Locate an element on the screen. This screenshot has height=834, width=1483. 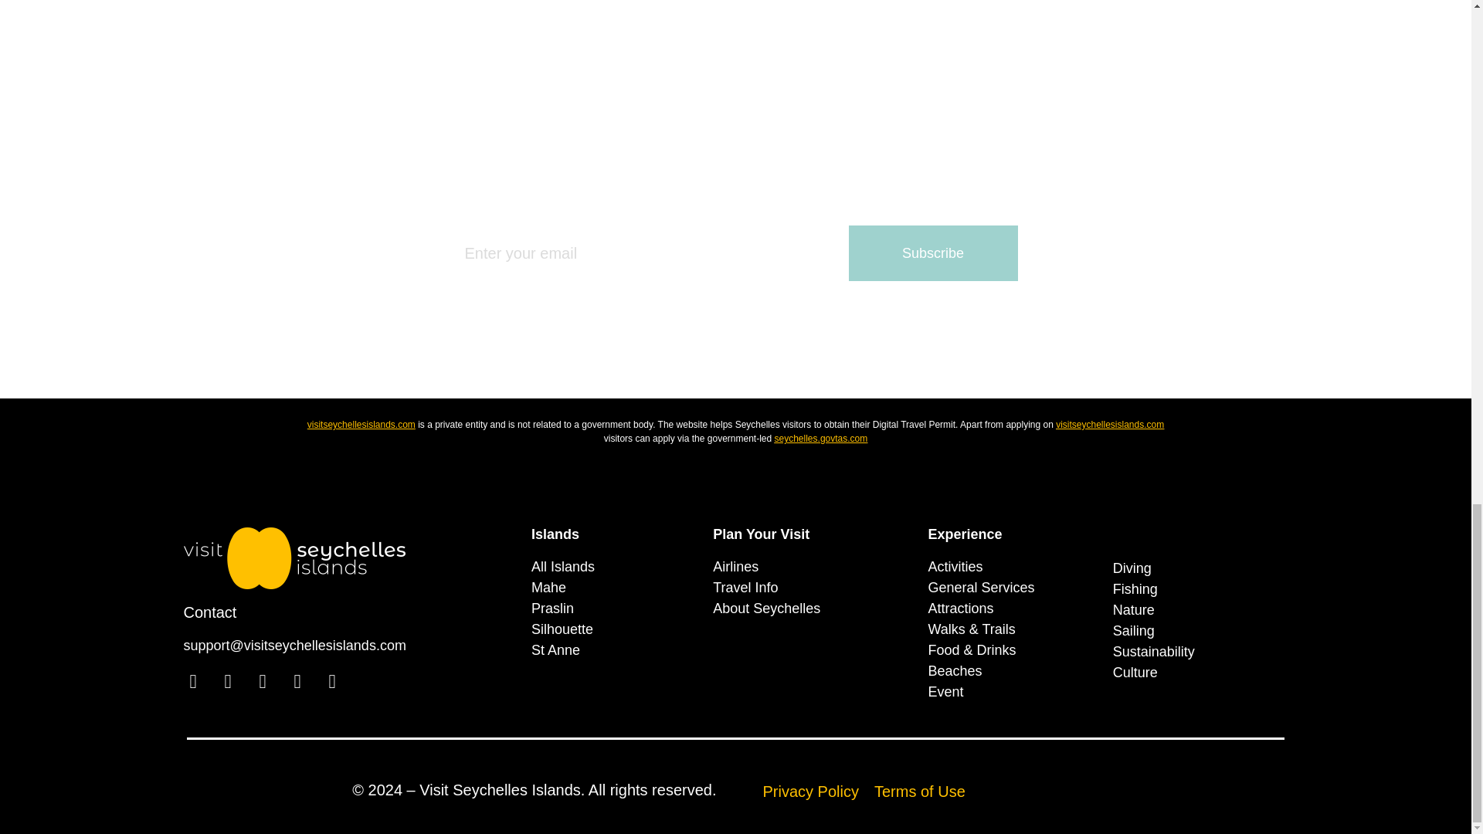
All Islands is located at coordinates (613, 567).